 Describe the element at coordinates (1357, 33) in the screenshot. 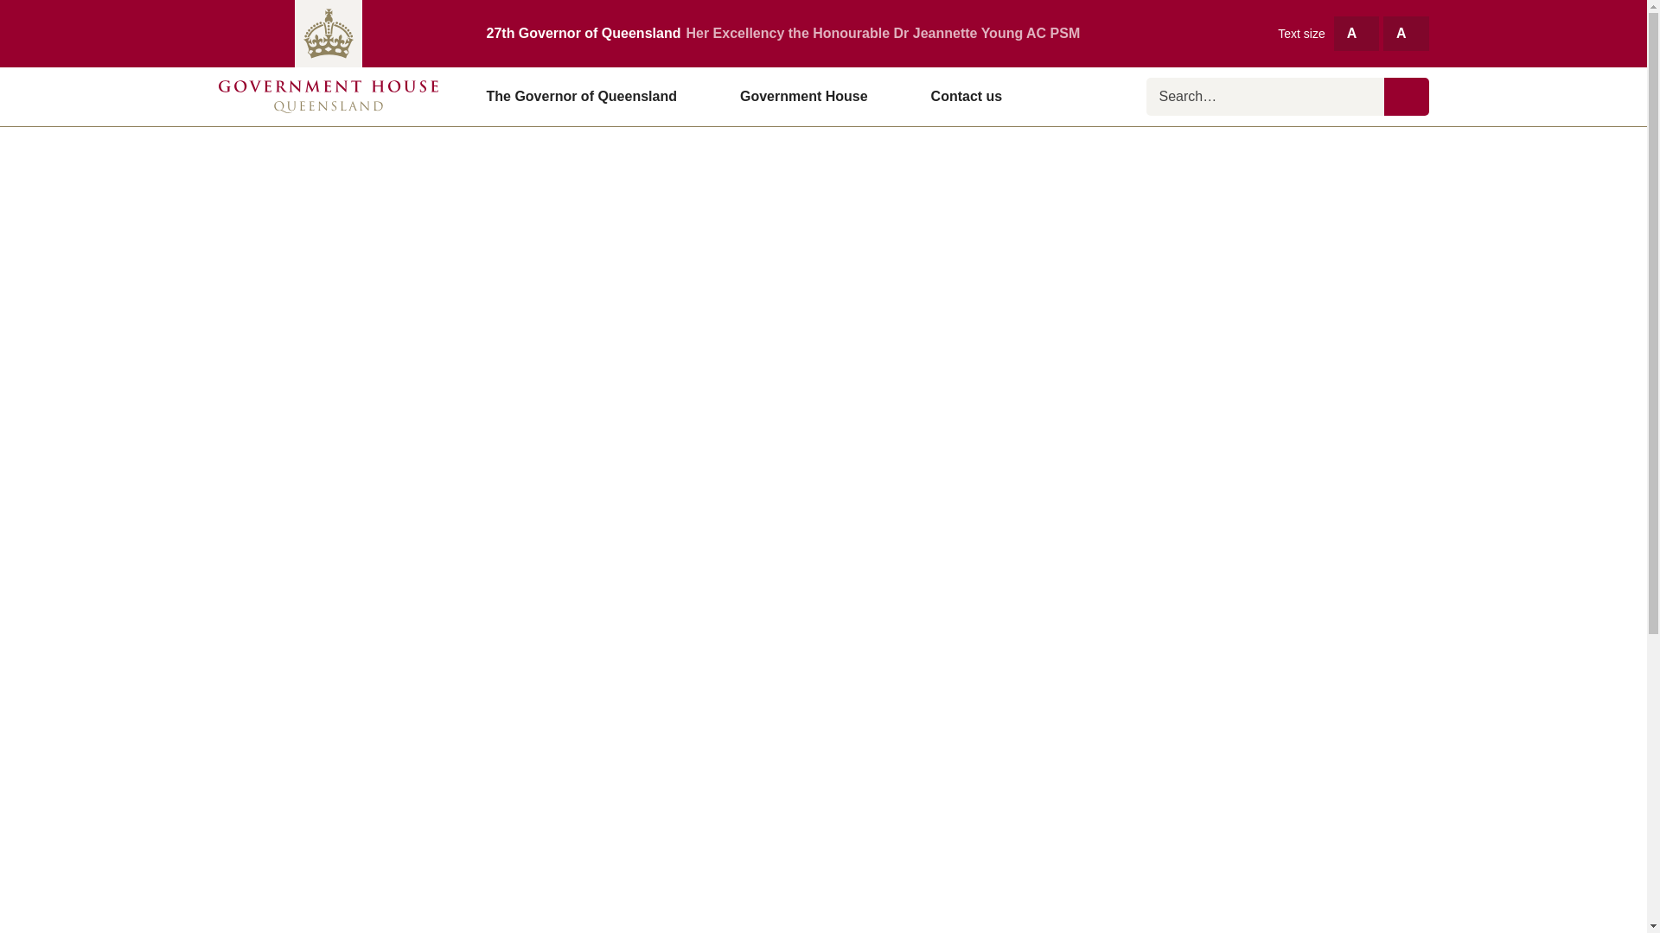

I see `Increase text size` at that location.